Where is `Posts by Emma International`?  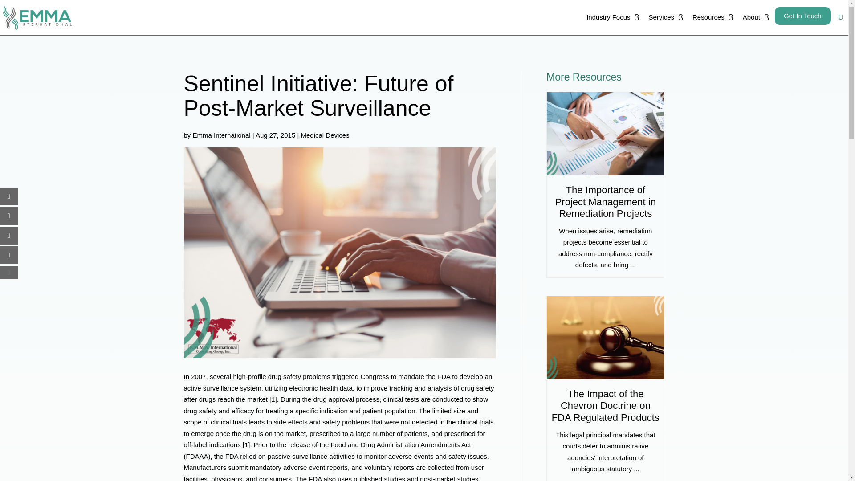 Posts by Emma International is located at coordinates (222, 135).